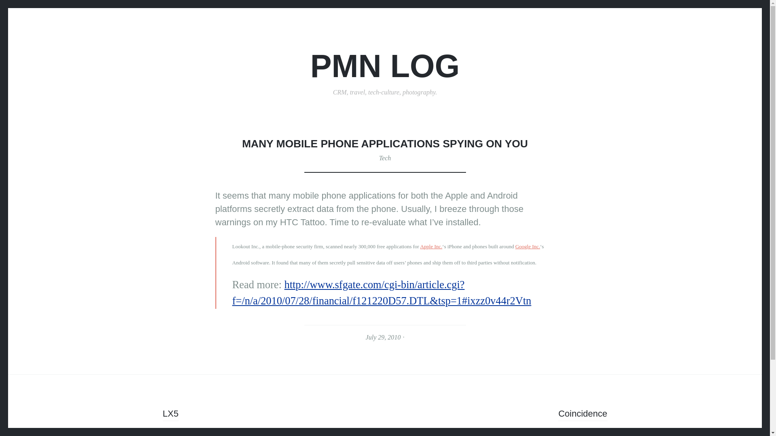  What do you see at coordinates (431, 246) in the screenshot?
I see `Apple Inc.` at bounding box center [431, 246].